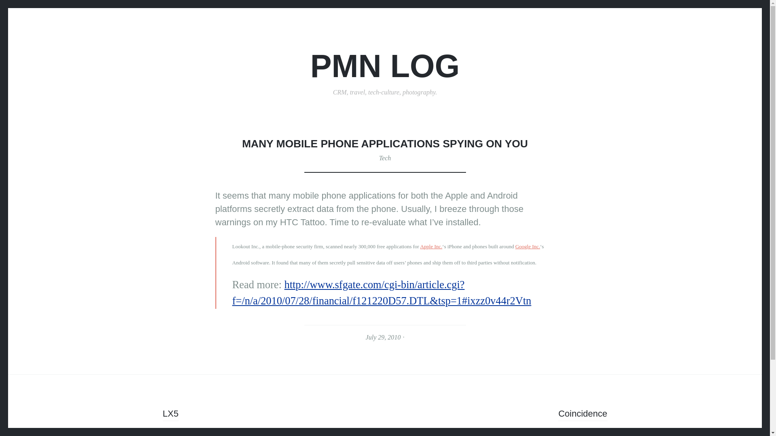  What do you see at coordinates (431, 246) in the screenshot?
I see `Apple Inc.` at bounding box center [431, 246].